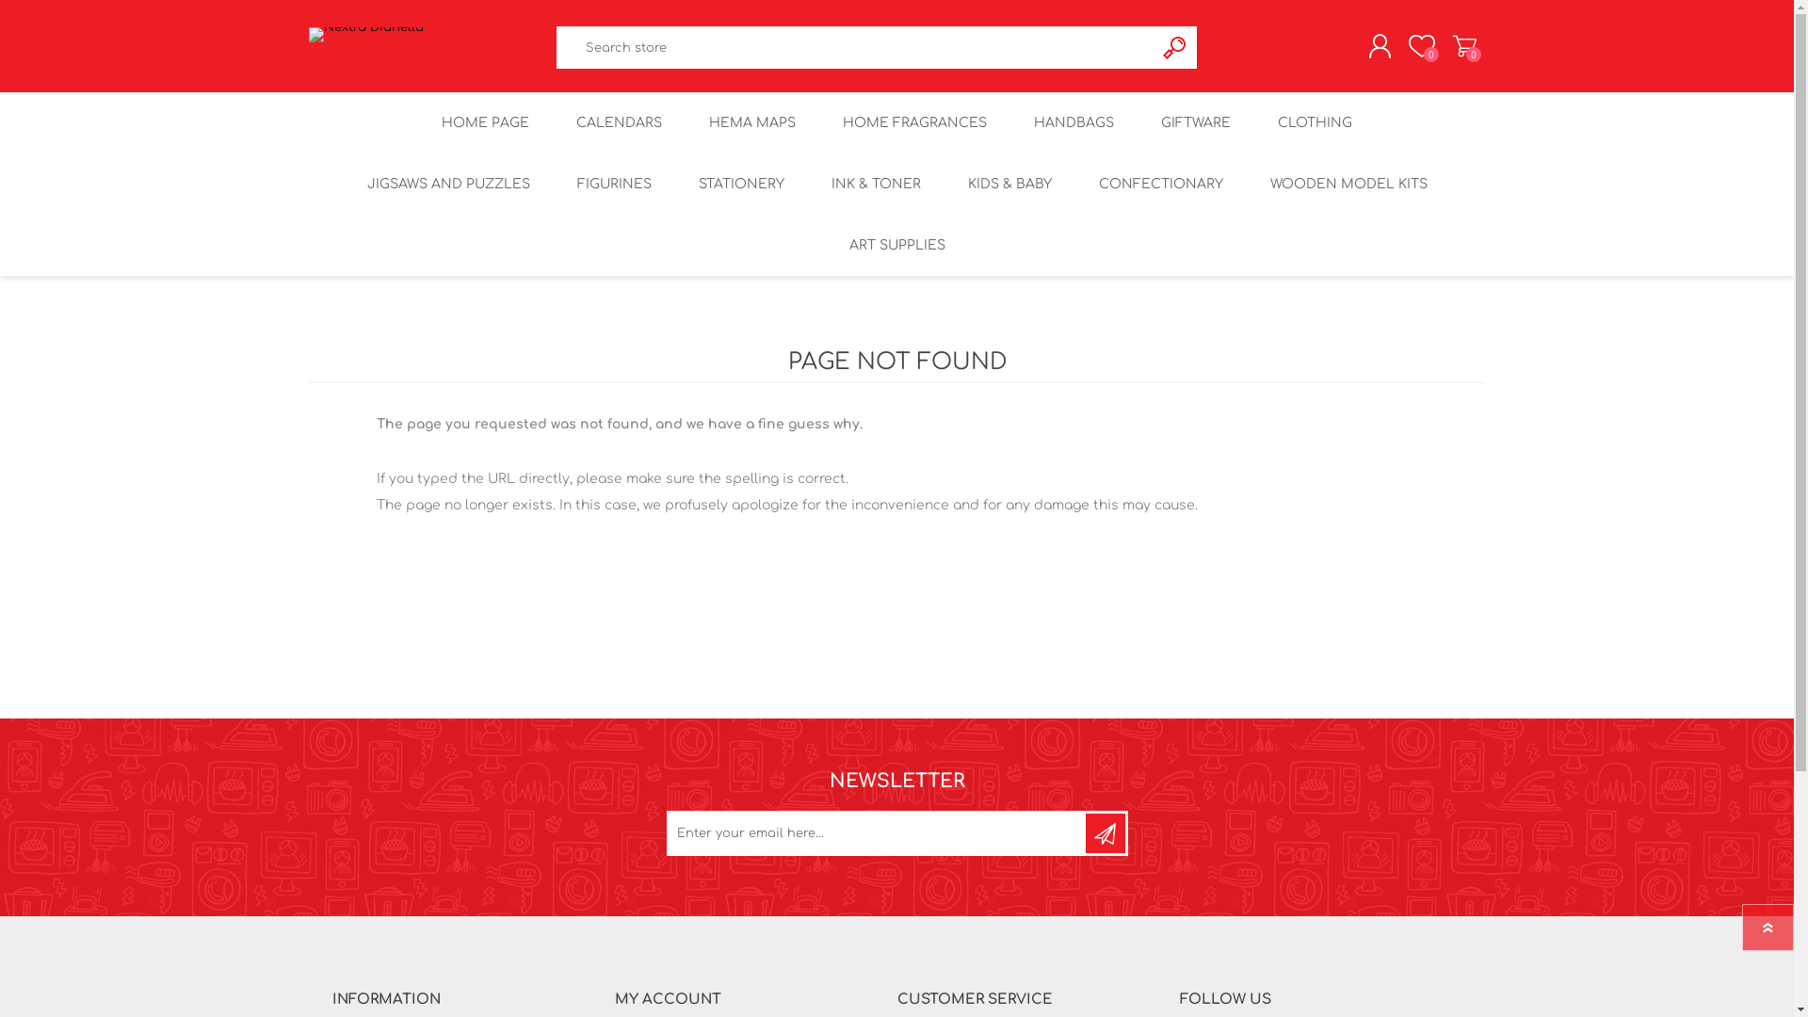  Describe the element at coordinates (1175, 47) in the screenshot. I see `Search` at that location.